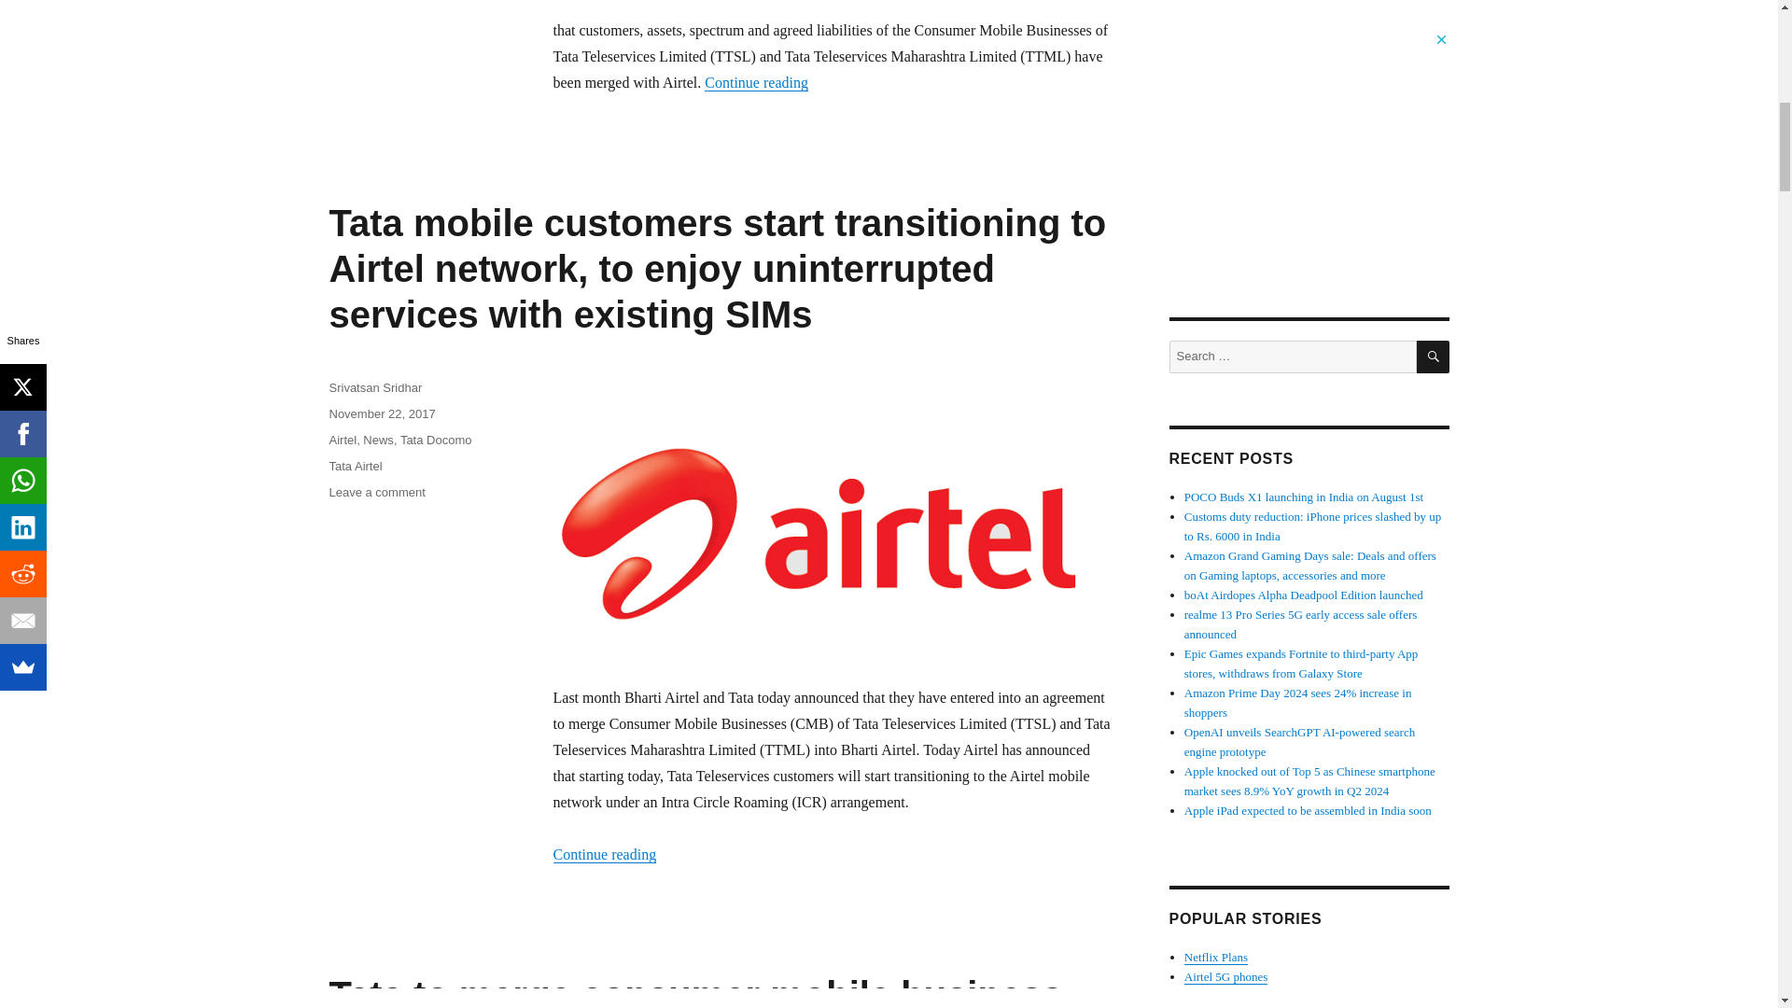 This screenshot has width=1792, height=1008. What do you see at coordinates (342, 441) in the screenshot?
I see `Airtel` at bounding box center [342, 441].